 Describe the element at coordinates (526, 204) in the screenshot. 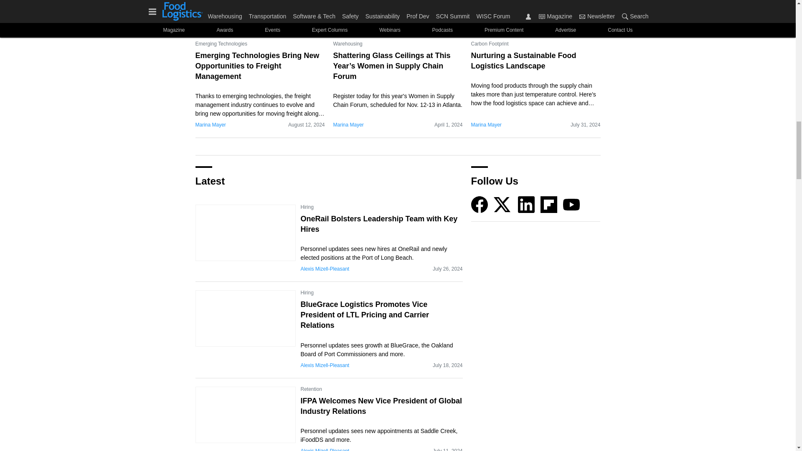

I see `LinkedIn icon` at that location.